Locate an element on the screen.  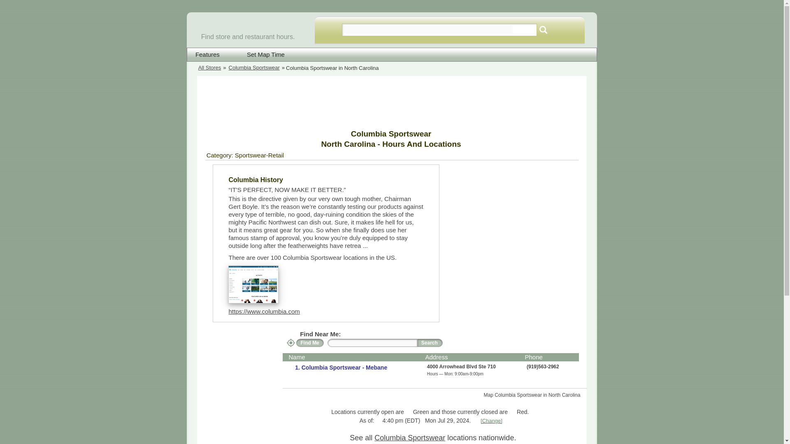
  Set Map Time is located at coordinates (260, 55).